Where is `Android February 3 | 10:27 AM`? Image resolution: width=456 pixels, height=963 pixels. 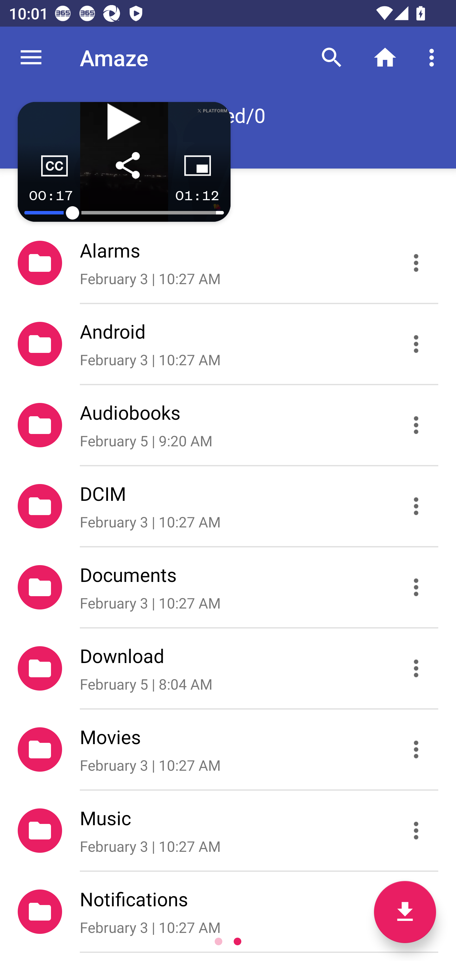 Android February 3 | 10:27 AM is located at coordinates (228, 344).